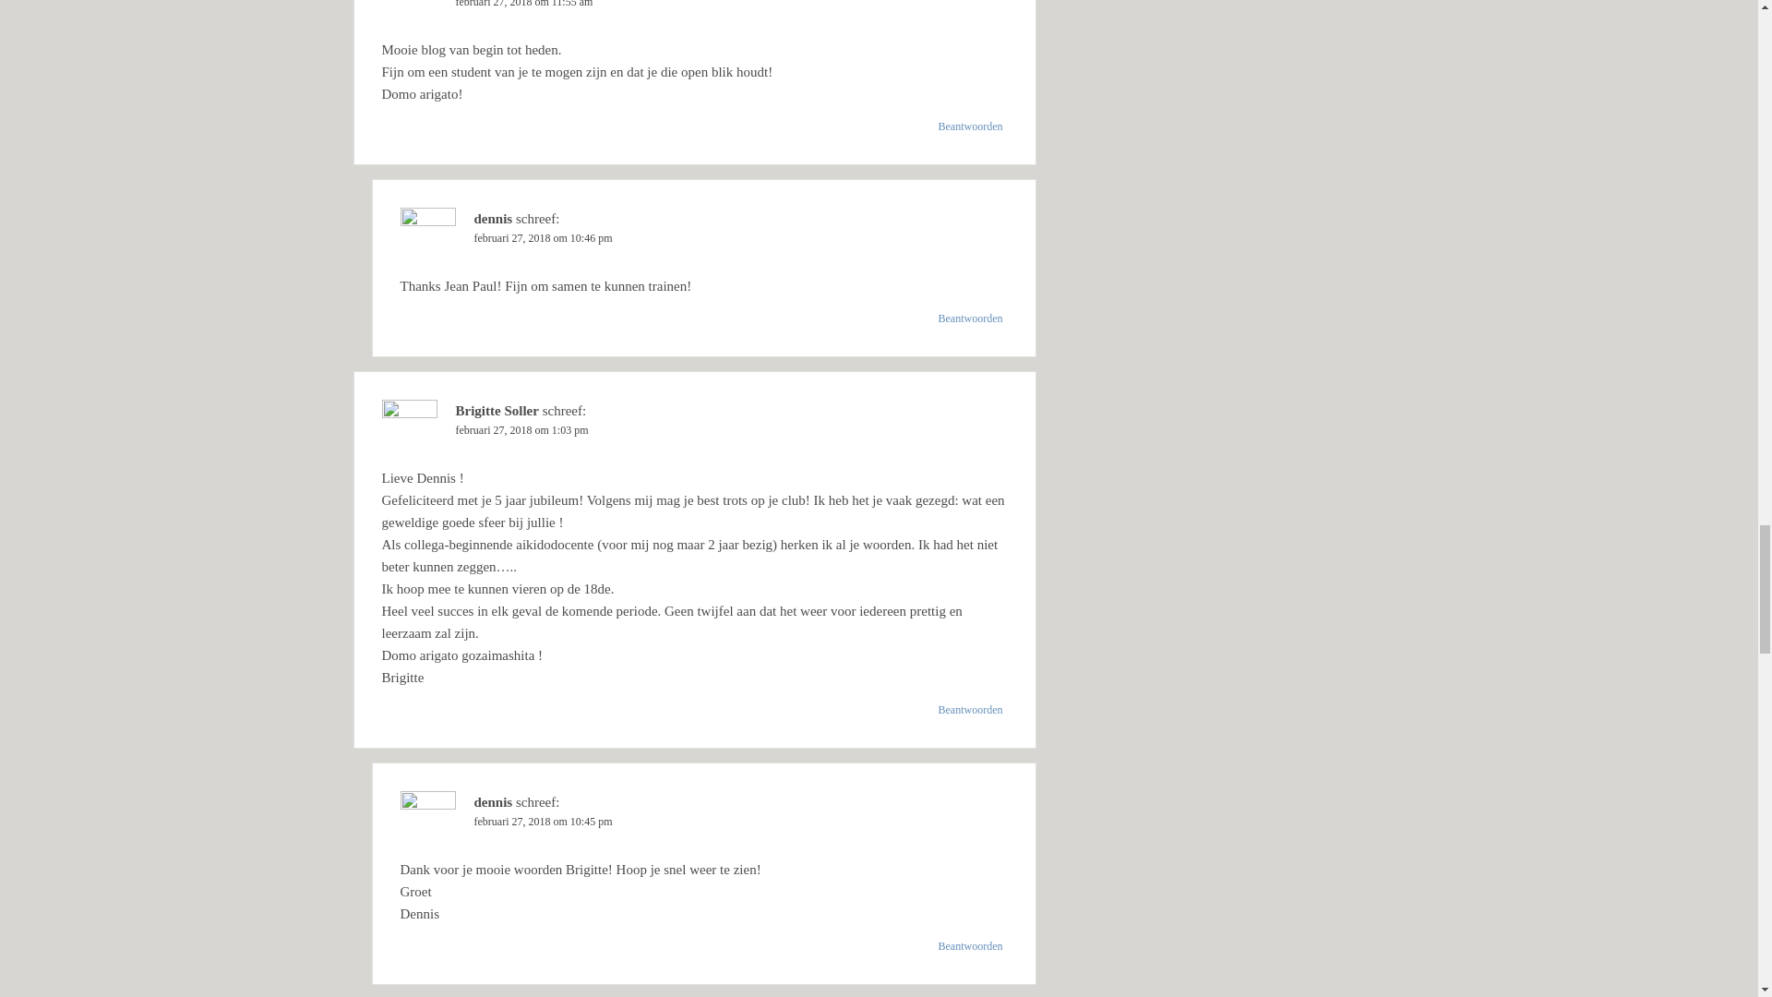 The image size is (1772, 997). I want to click on februari 27, 2018 om 10:46 pm, so click(544, 237).